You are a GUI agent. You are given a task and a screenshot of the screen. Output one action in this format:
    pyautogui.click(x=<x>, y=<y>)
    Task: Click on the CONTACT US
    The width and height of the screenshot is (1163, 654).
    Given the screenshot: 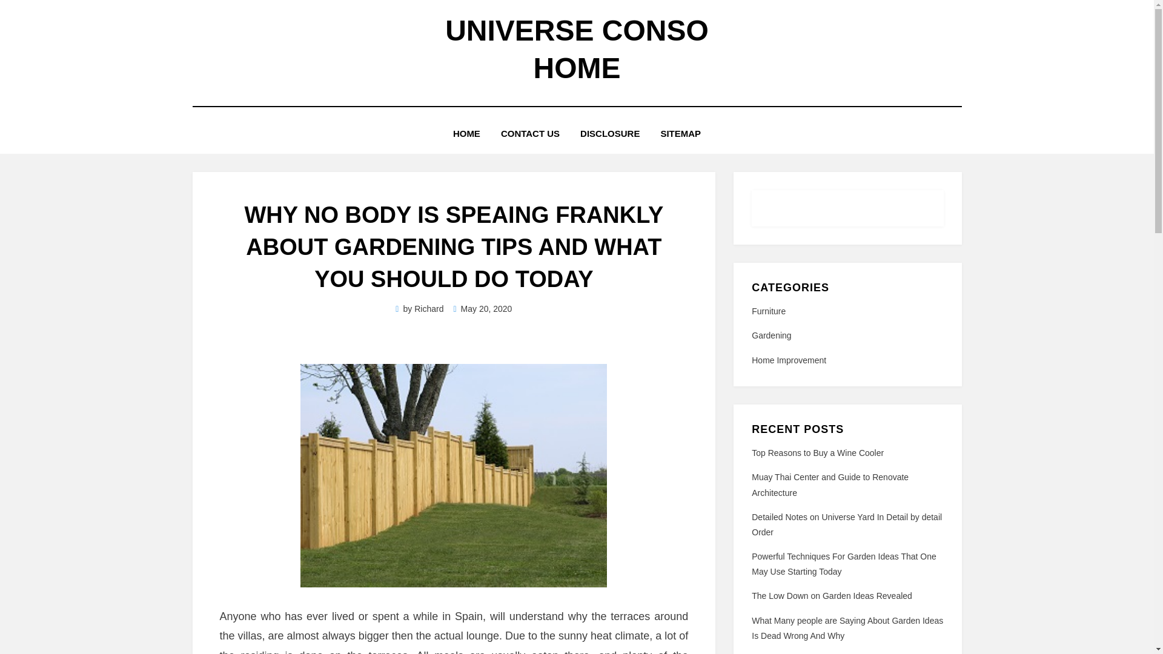 What is the action you would take?
    pyautogui.click(x=530, y=133)
    